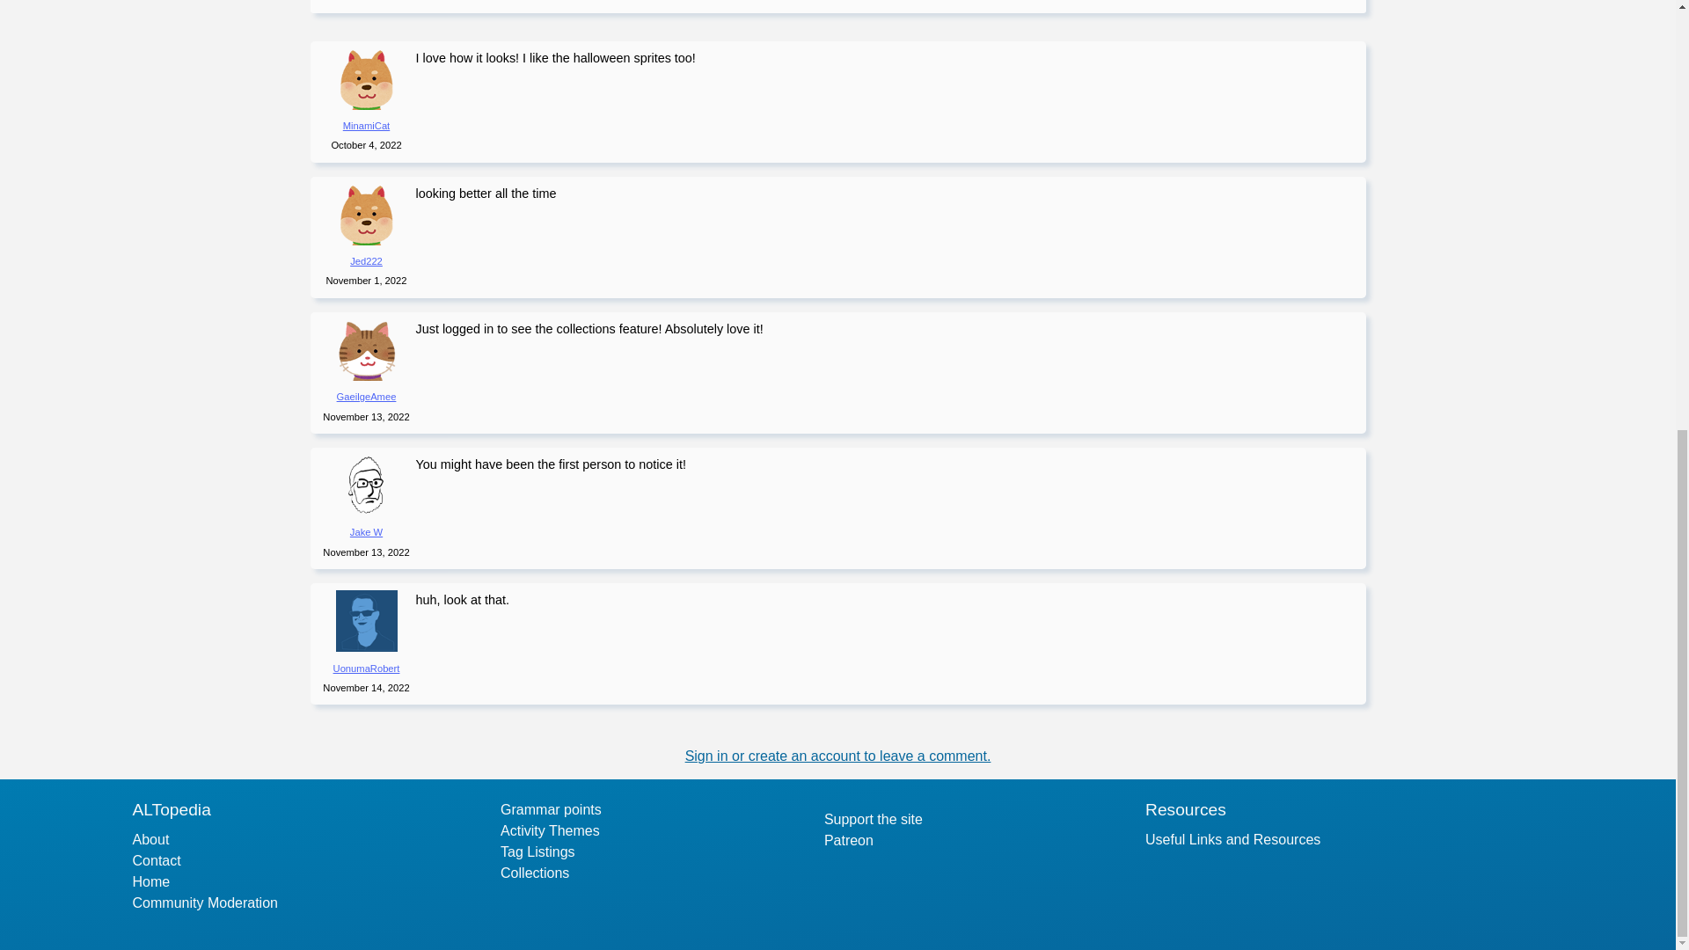 Image resolution: width=1689 pixels, height=950 pixels. I want to click on Useful Links and Resources, so click(1232, 839).